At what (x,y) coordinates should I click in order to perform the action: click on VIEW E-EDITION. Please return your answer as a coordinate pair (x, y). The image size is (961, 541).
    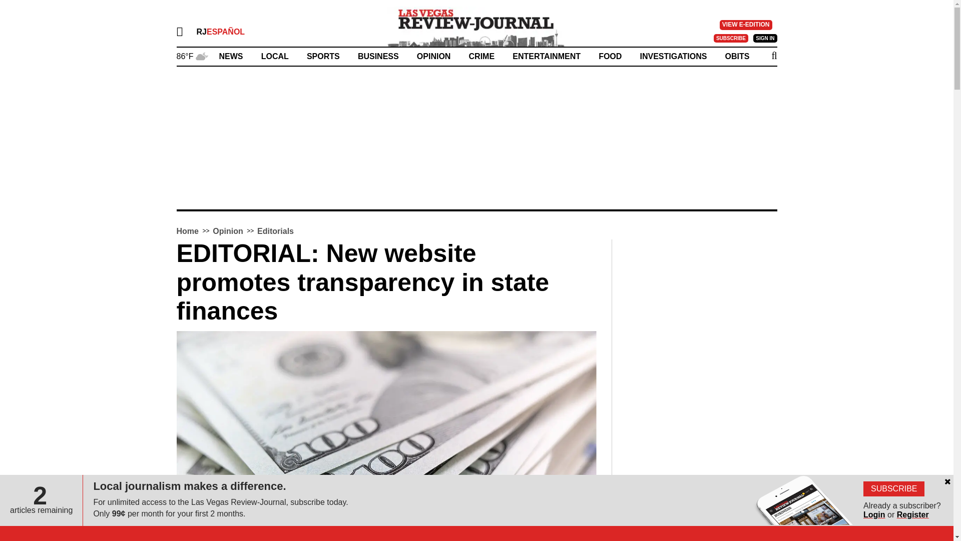
    Looking at the image, I should click on (746, 25).